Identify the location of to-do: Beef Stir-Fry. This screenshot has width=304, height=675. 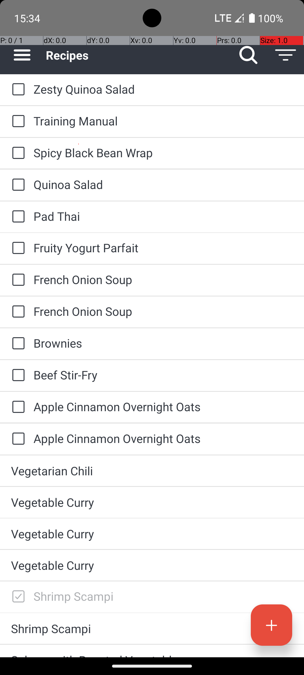
(17, 375).